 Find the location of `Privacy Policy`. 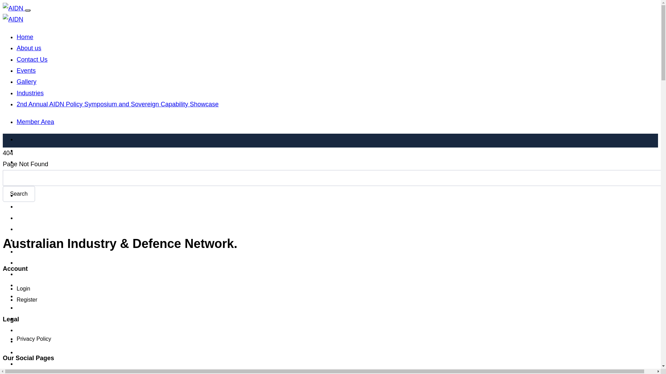

Privacy Policy is located at coordinates (34, 339).